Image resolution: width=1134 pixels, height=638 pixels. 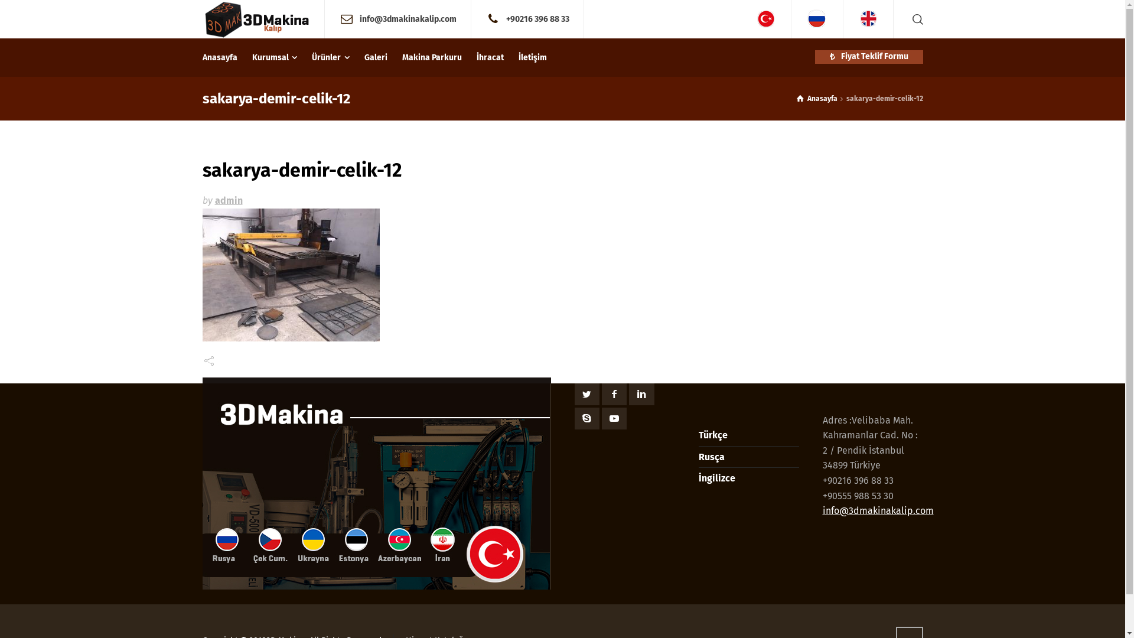 What do you see at coordinates (408, 19) in the screenshot?
I see `info@3dmakinakalip.com` at bounding box center [408, 19].